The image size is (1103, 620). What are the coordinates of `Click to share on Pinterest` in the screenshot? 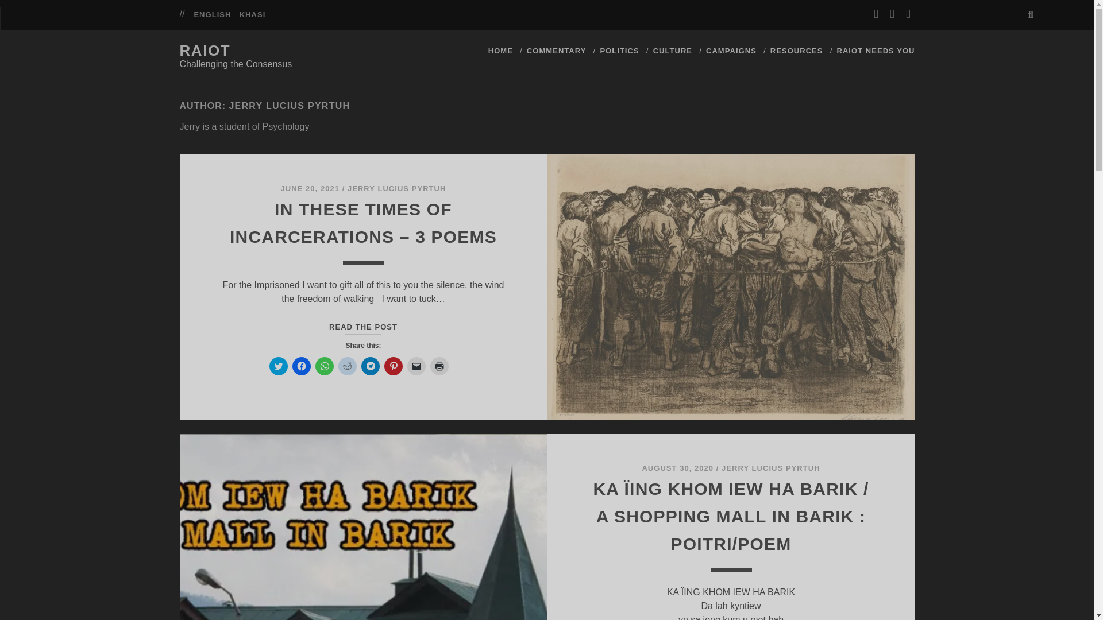 It's located at (393, 366).